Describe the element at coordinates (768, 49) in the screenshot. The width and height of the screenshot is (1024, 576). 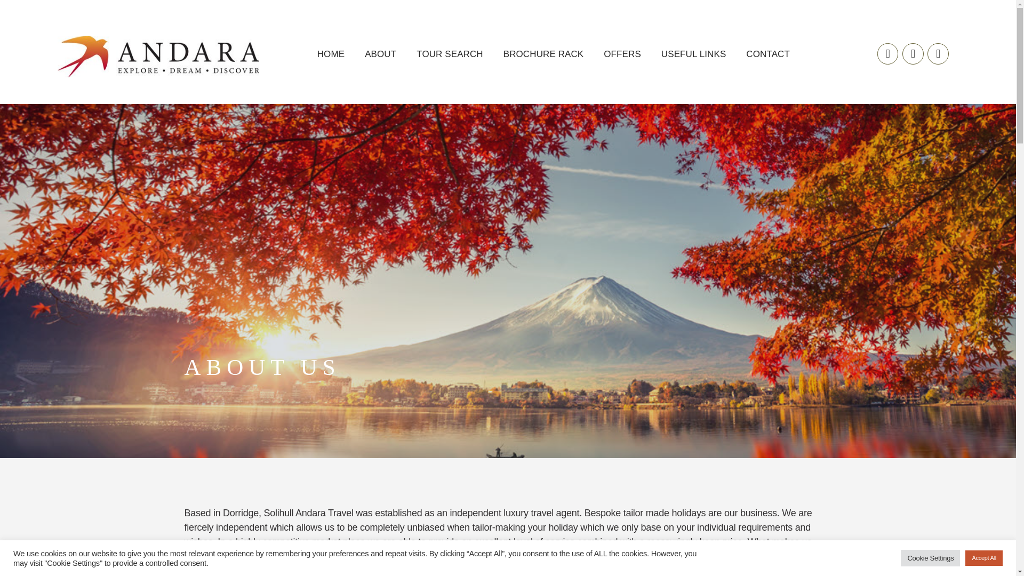
I see `CONTACT` at that location.